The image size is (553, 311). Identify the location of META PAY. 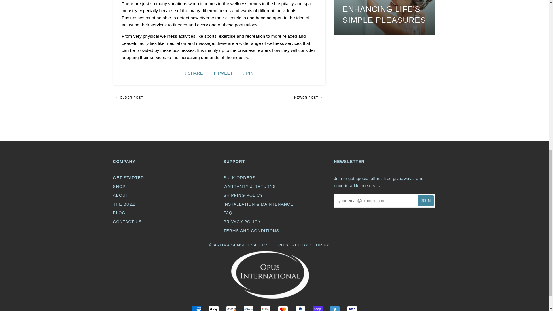
(248, 308).